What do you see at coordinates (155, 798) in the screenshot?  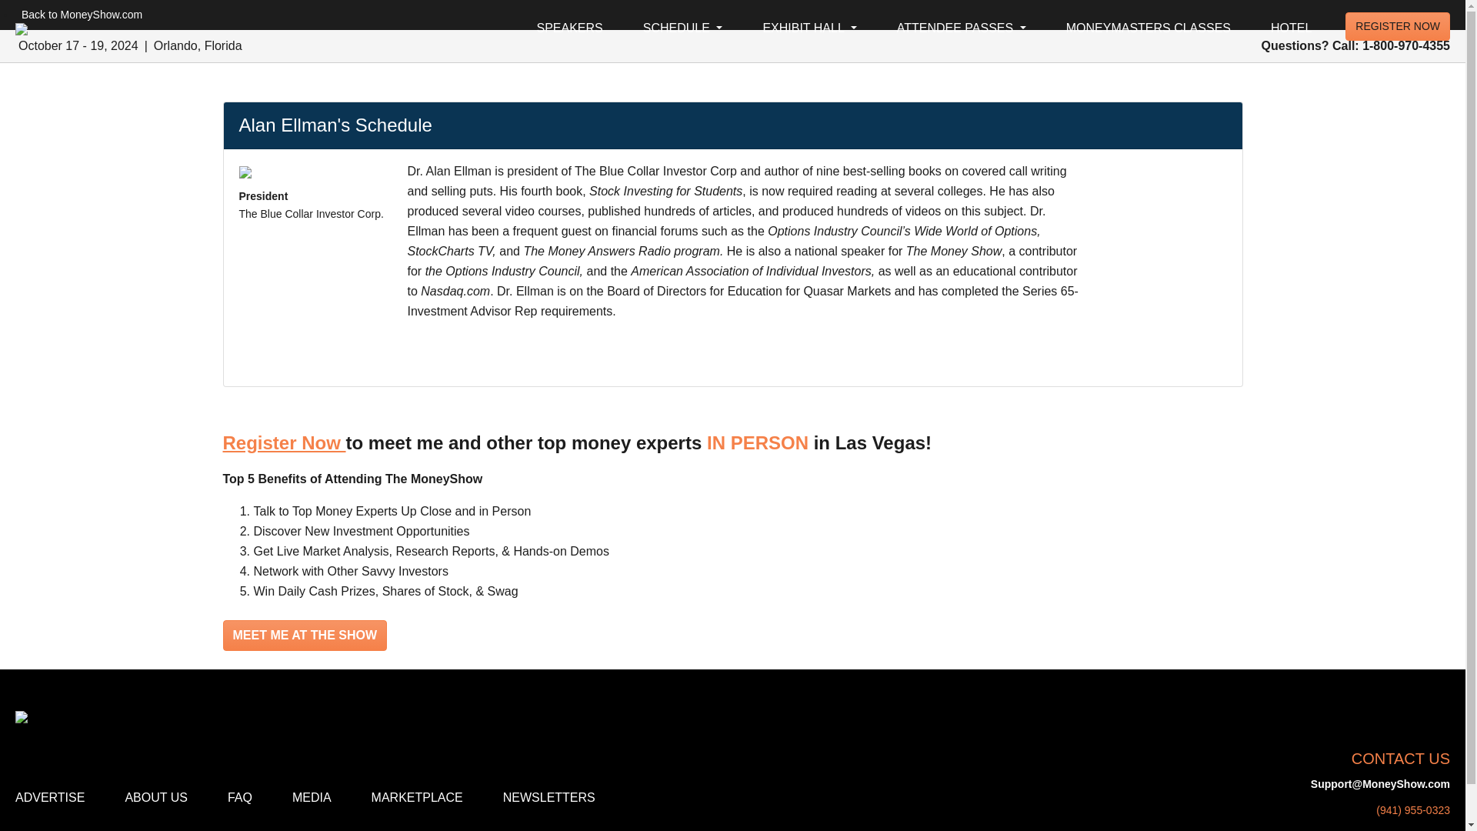 I see `ABOUT US` at bounding box center [155, 798].